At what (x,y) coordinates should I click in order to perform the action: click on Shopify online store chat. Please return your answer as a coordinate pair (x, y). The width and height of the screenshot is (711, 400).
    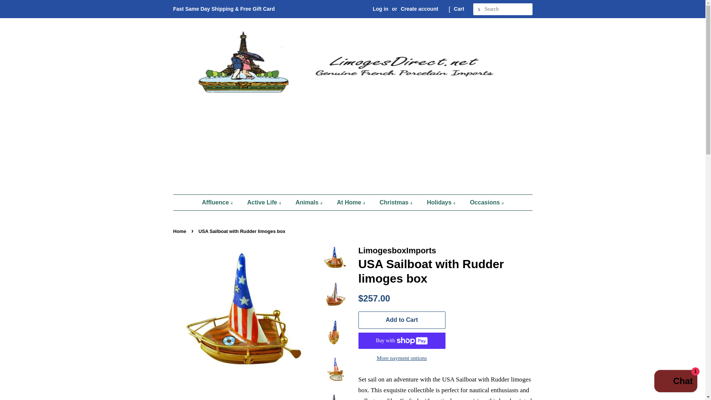
    Looking at the image, I should click on (675, 382).